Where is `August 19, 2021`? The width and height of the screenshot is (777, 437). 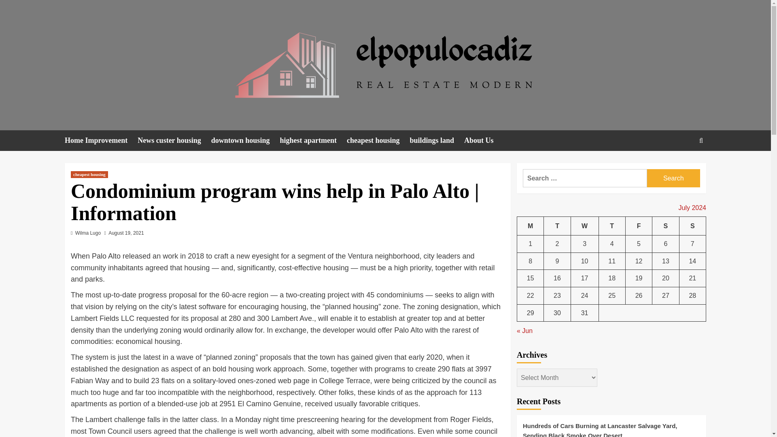 August 19, 2021 is located at coordinates (126, 233).